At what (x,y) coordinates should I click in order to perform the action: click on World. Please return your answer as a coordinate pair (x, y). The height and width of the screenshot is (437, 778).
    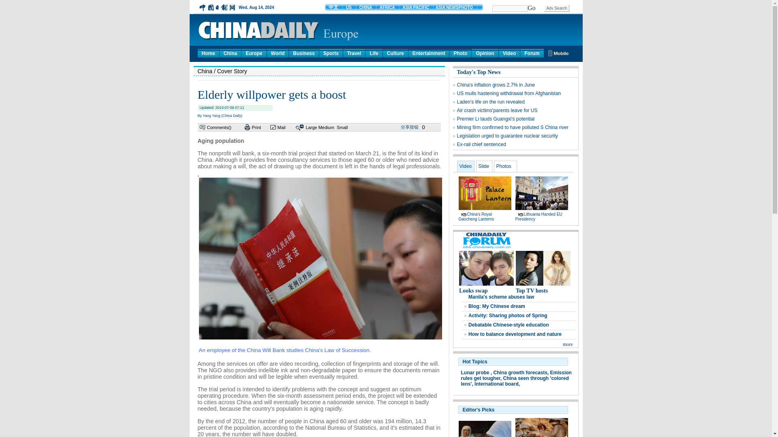
    Looking at the image, I should click on (278, 53).